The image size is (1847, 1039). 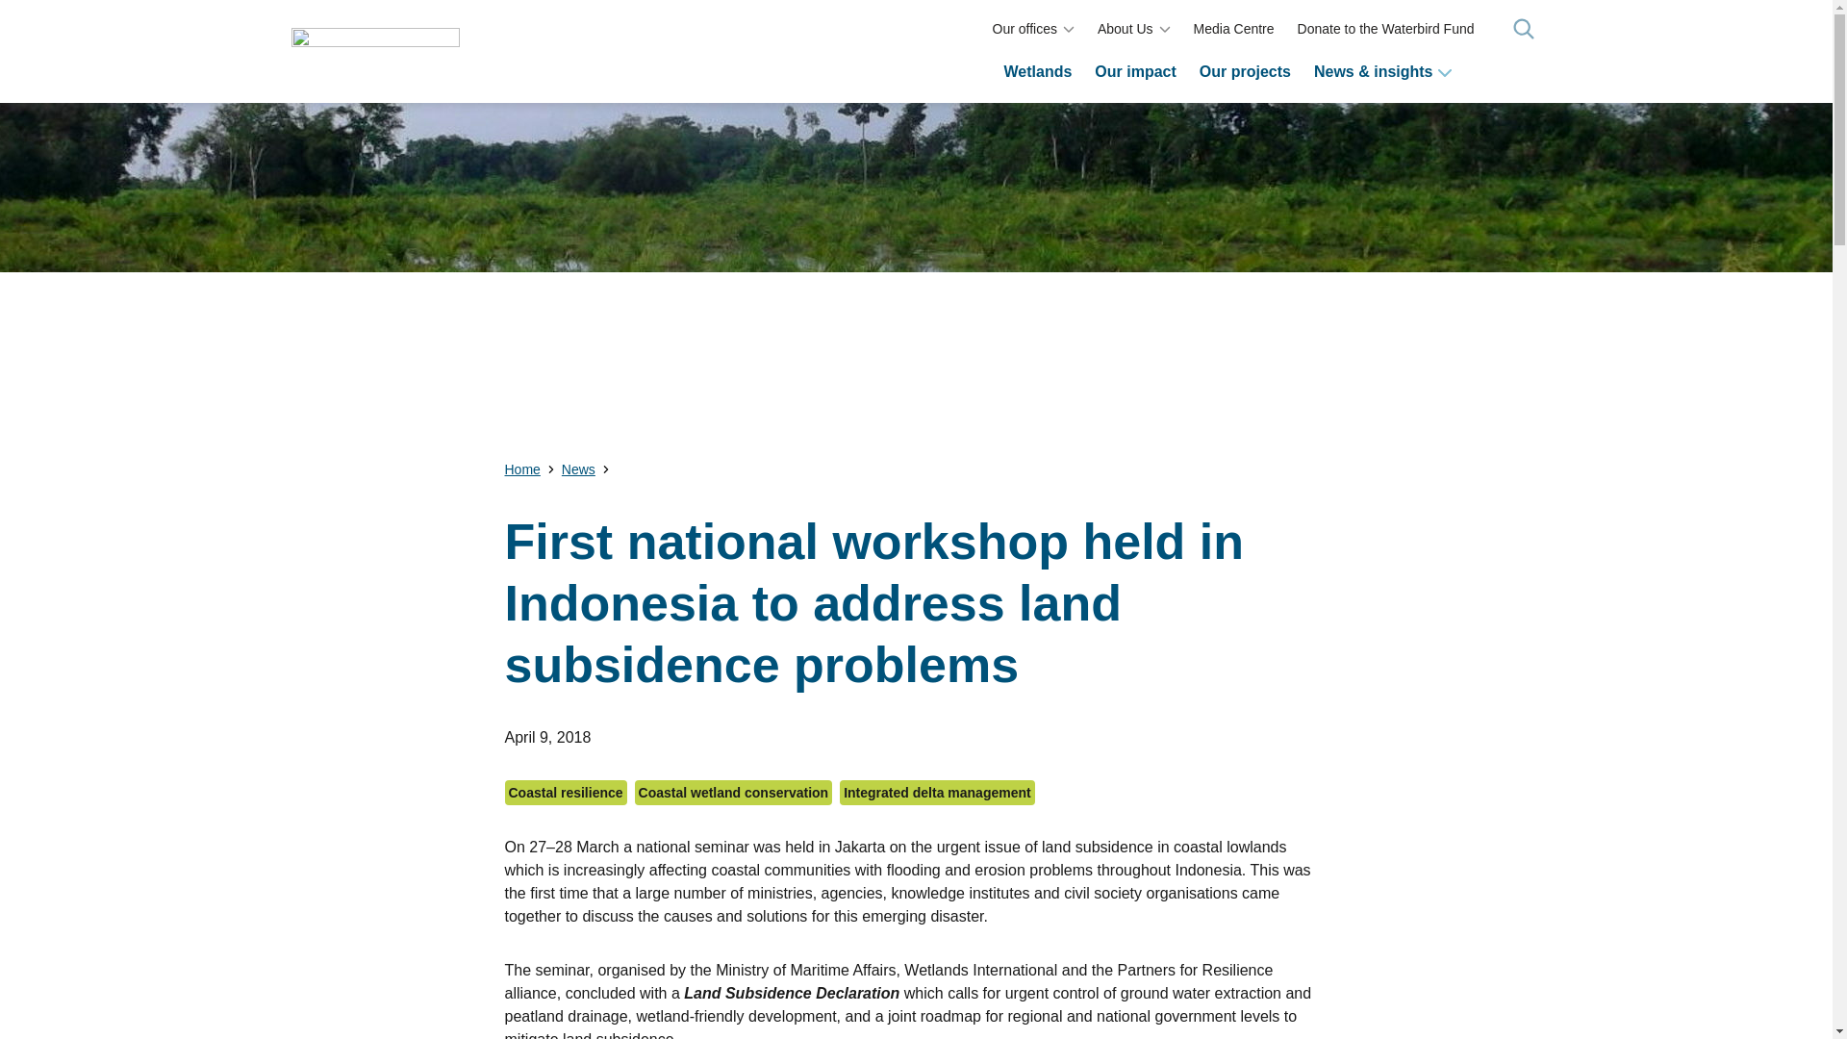 I want to click on Our offices, so click(x=1025, y=29).